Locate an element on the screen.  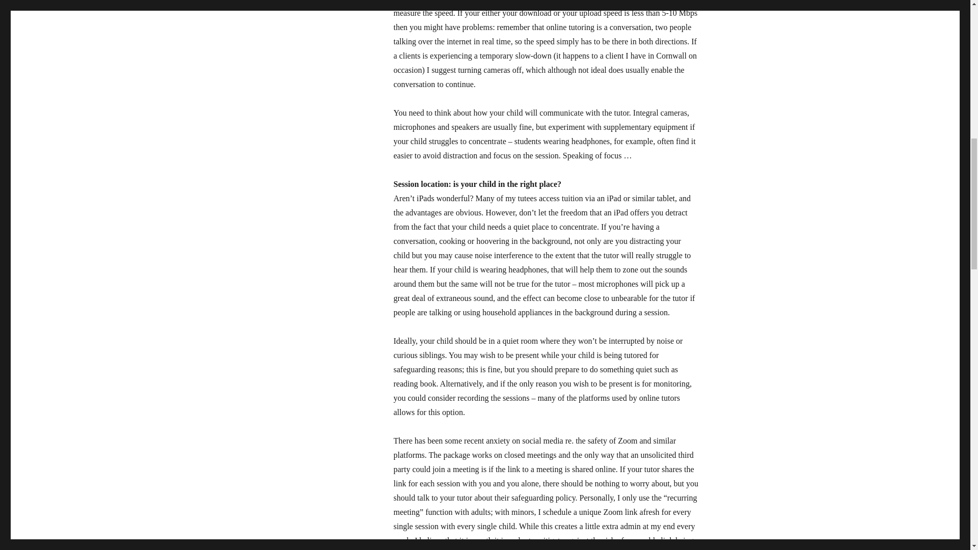
speed test is located at coordinates (423, 2).